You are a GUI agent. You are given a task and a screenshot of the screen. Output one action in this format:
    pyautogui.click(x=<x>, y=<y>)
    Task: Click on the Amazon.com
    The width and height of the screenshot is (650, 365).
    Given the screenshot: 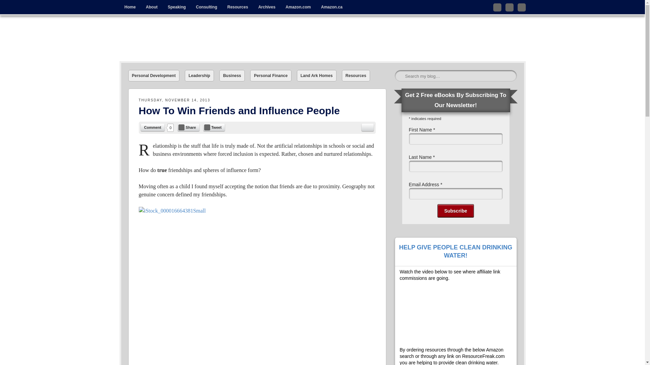 What is the action you would take?
    pyautogui.click(x=298, y=7)
    